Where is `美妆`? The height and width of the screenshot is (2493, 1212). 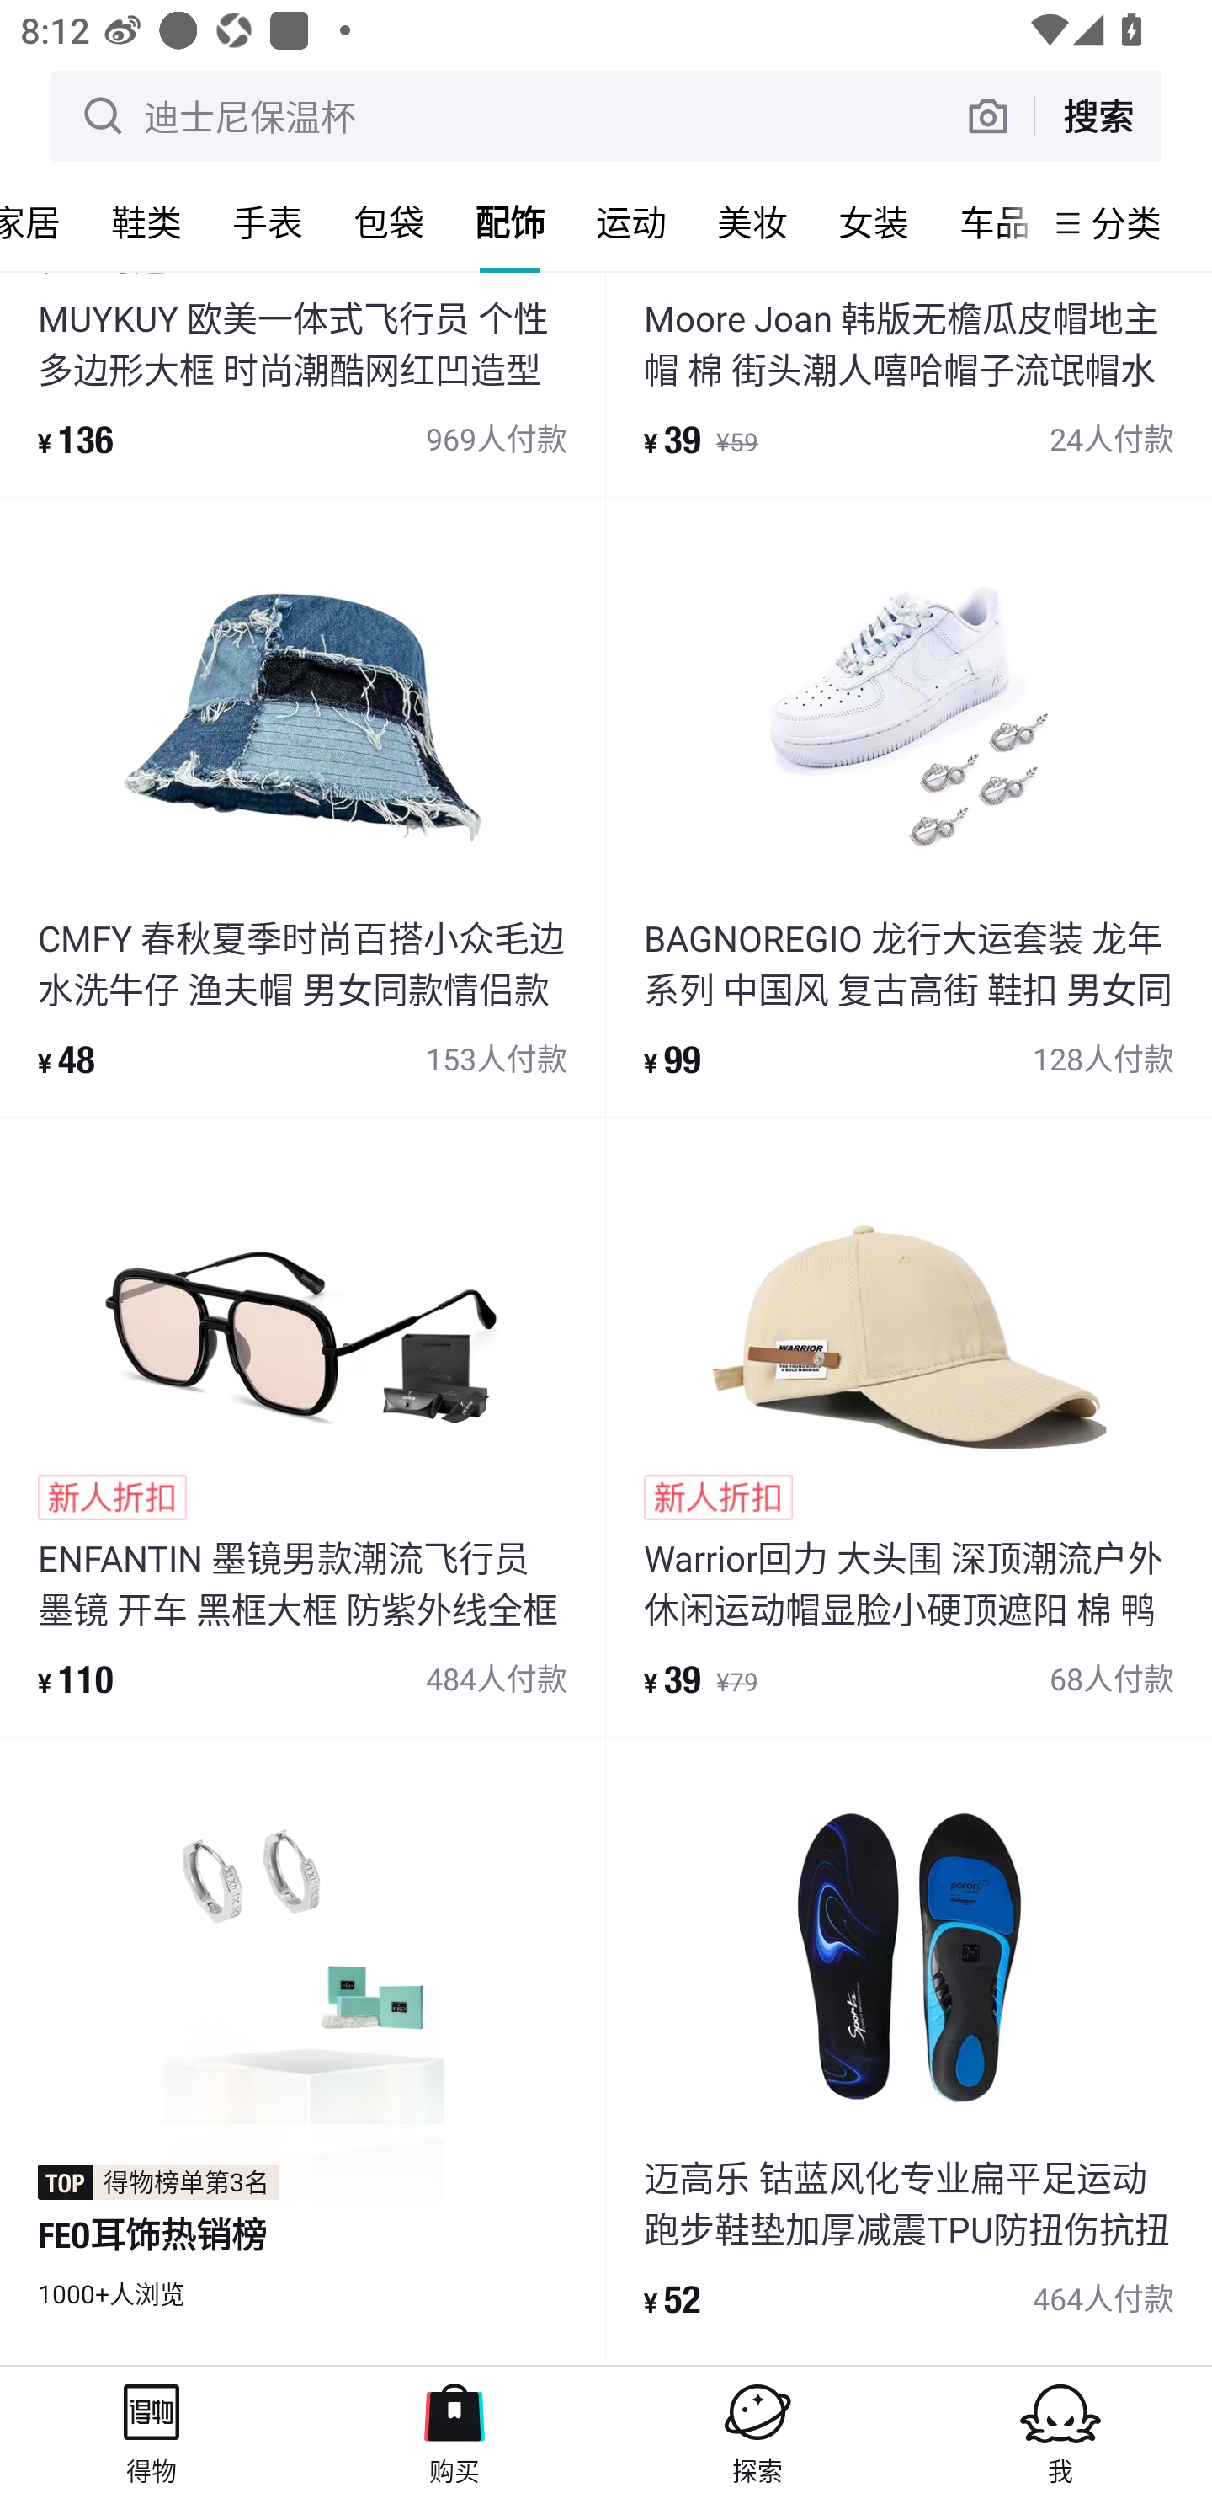 美妆 is located at coordinates (752, 222).